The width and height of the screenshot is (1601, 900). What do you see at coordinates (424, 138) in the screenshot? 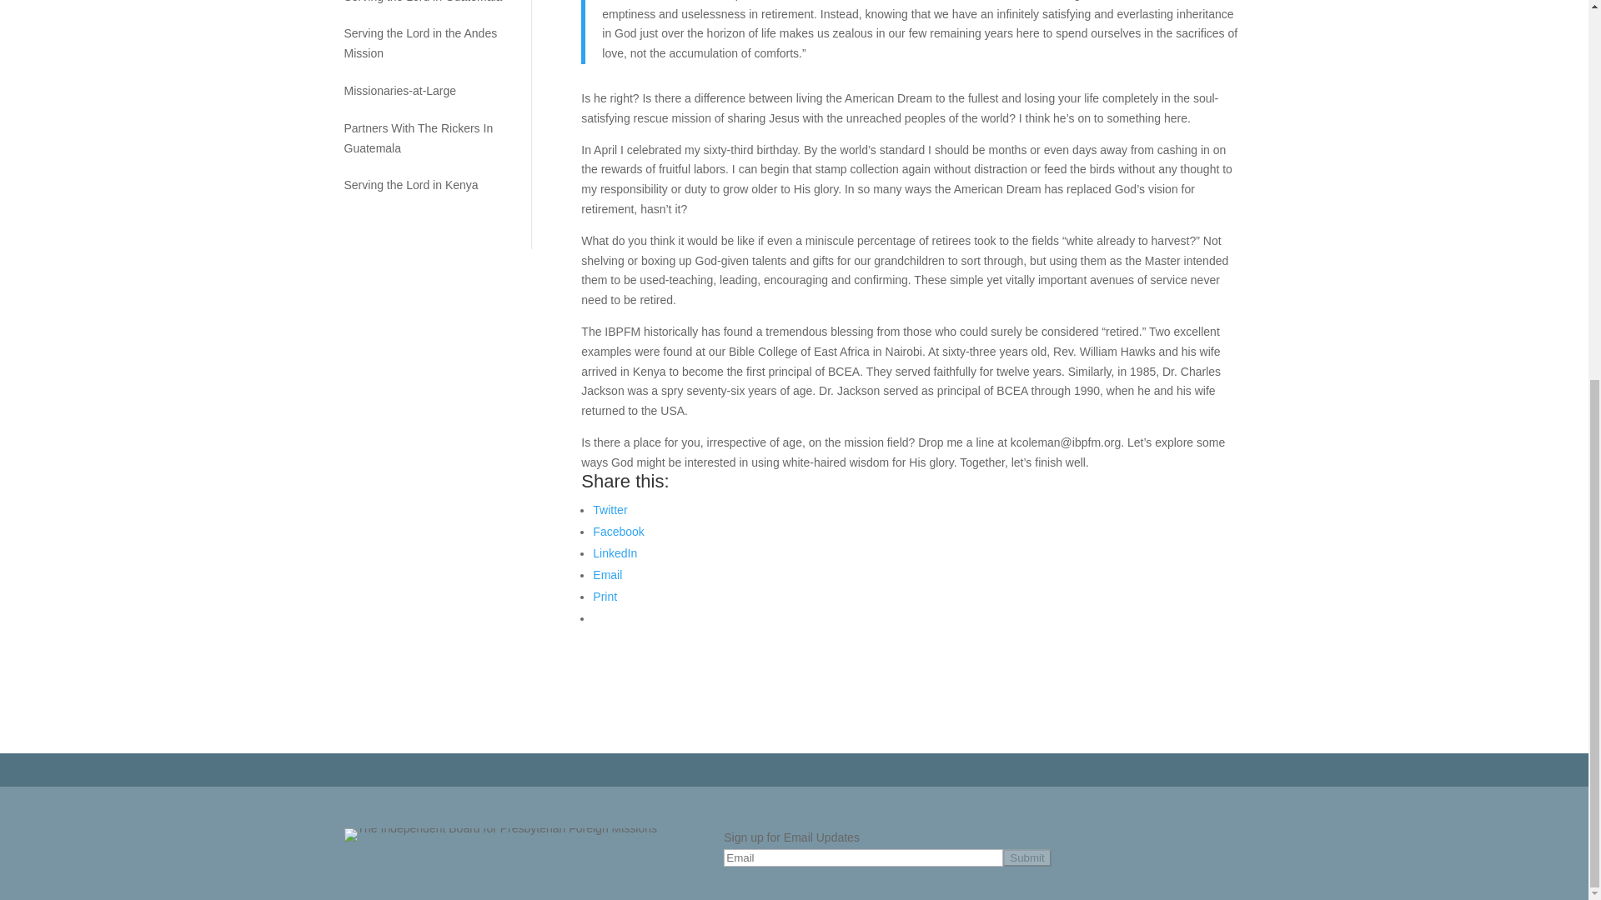
I see `Partners With The Rickers In Guatemala` at bounding box center [424, 138].